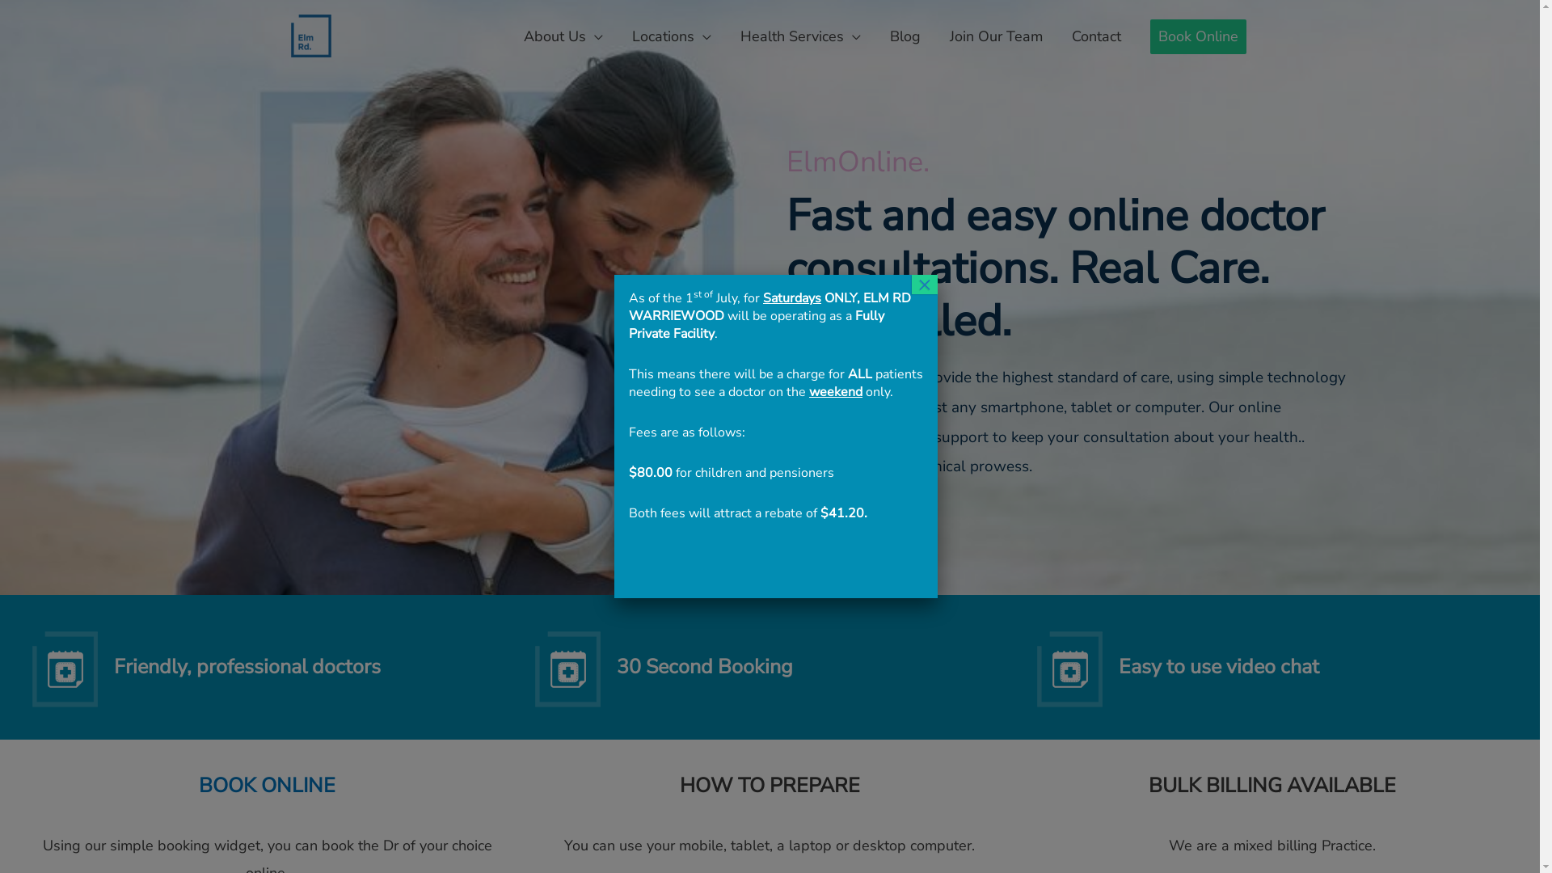 The width and height of the screenshot is (1552, 873). What do you see at coordinates (996, 36) in the screenshot?
I see `Join Our Team` at bounding box center [996, 36].